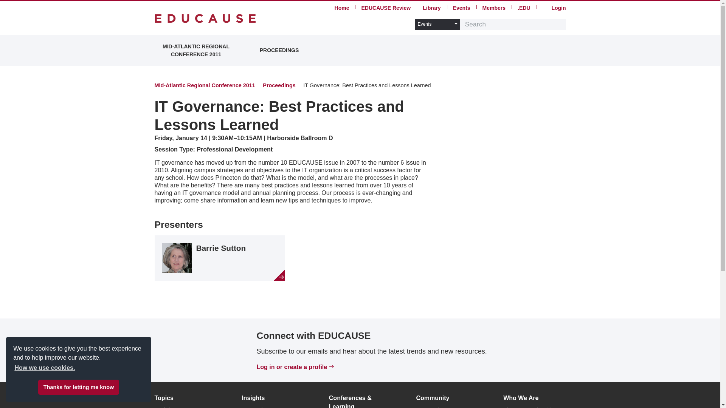  Describe the element at coordinates (494, 8) in the screenshot. I see `Members` at that location.